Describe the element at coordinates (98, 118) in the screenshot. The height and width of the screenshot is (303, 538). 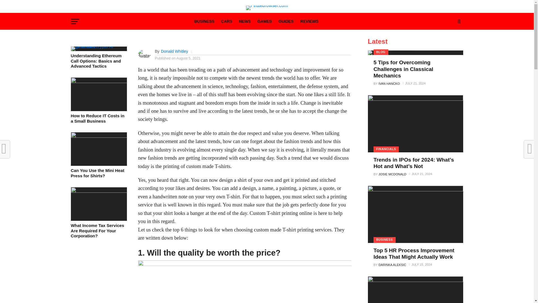
I see `How to Reduce IT Costs in a Small Business` at that location.